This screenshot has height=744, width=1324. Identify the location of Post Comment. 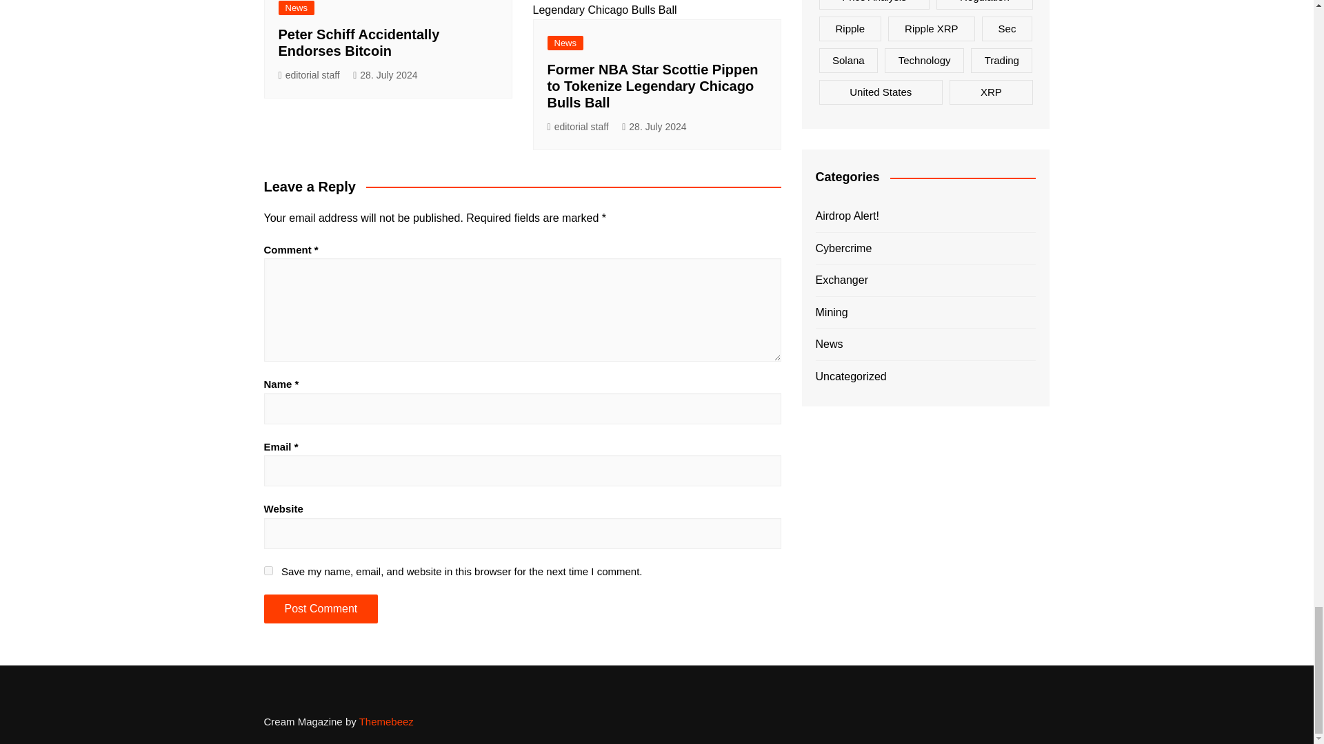
(320, 609).